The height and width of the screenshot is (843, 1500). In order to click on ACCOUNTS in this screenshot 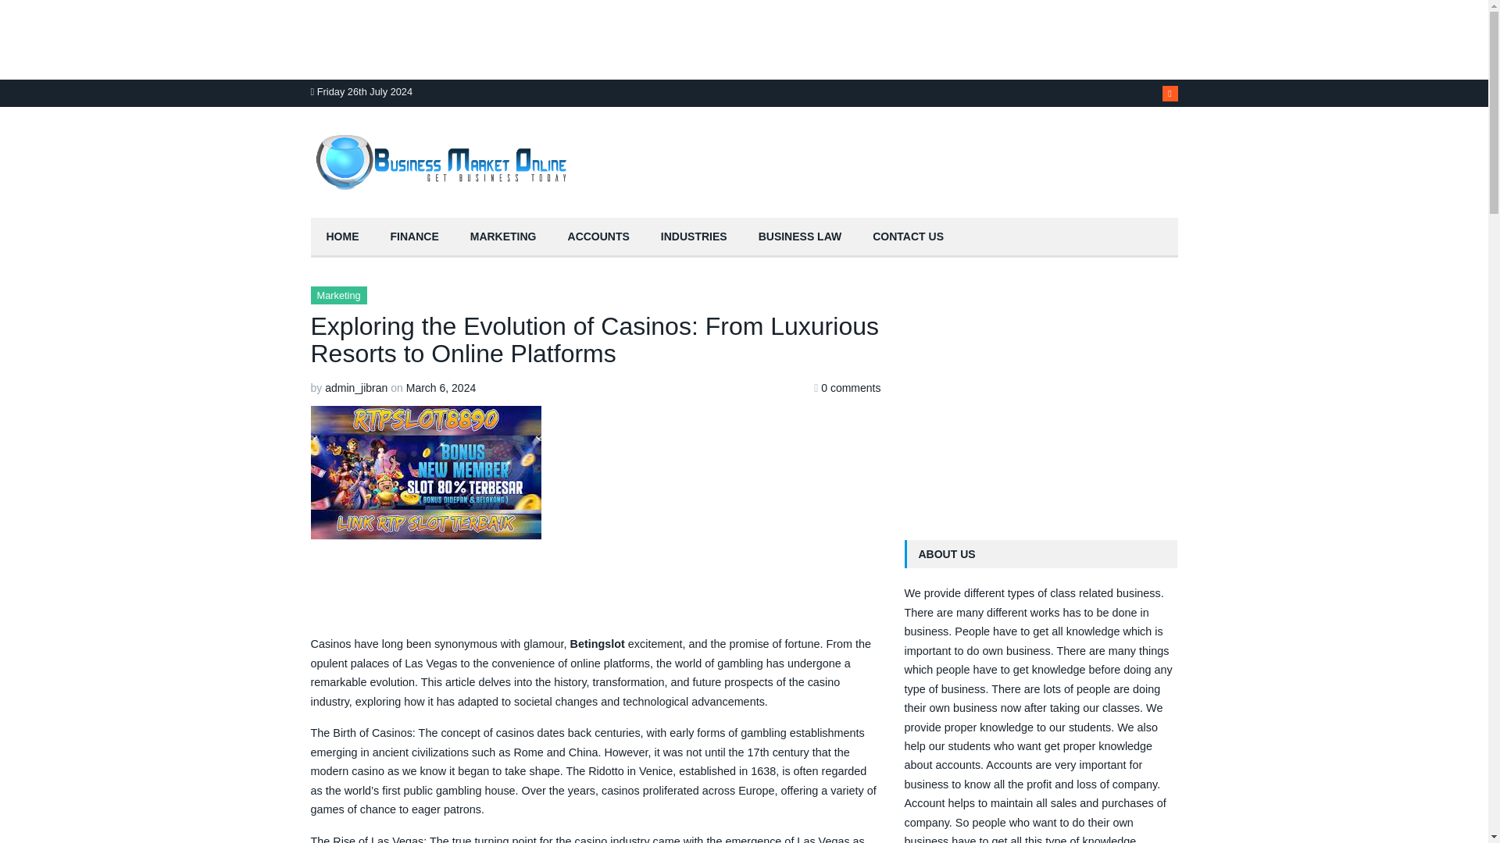, I will do `click(598, 237)`.